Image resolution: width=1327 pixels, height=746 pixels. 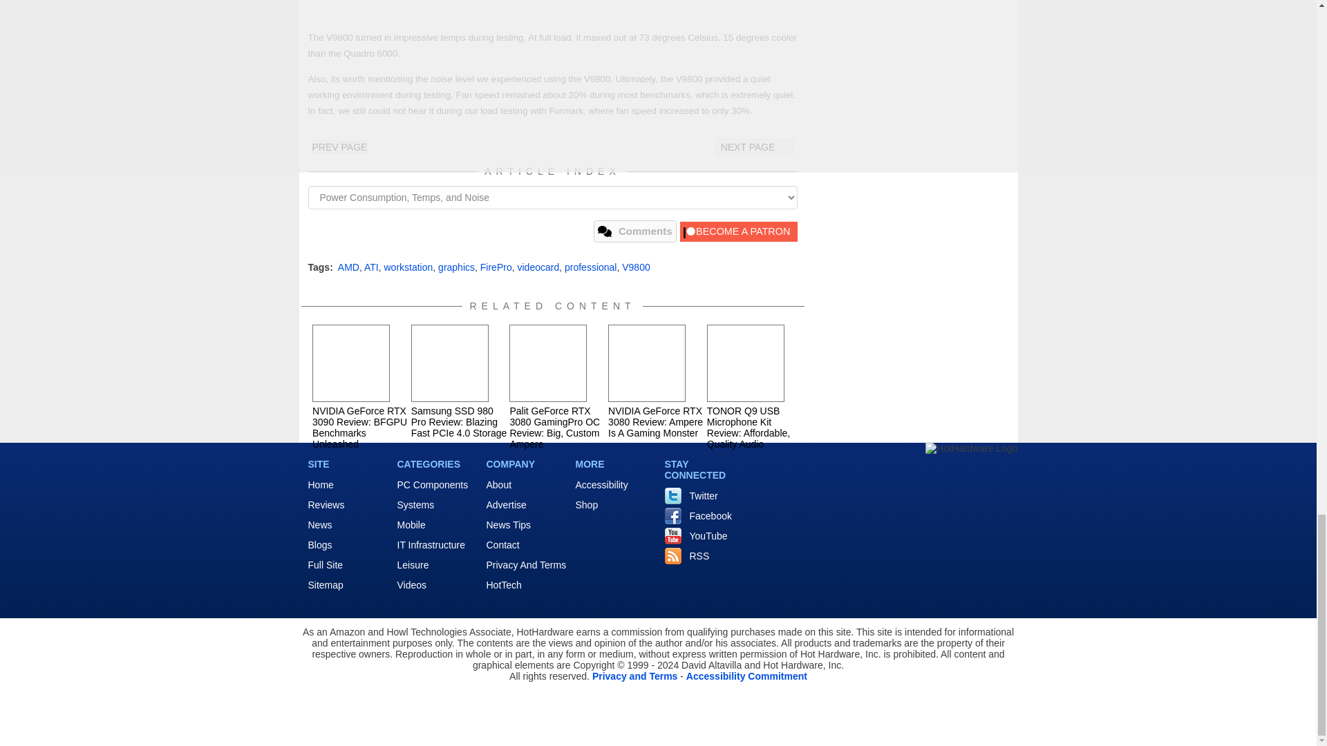 What do you see at coordinates (634, 231) in the screenshot?
I see `Comments` at bounding box center [634, 231].